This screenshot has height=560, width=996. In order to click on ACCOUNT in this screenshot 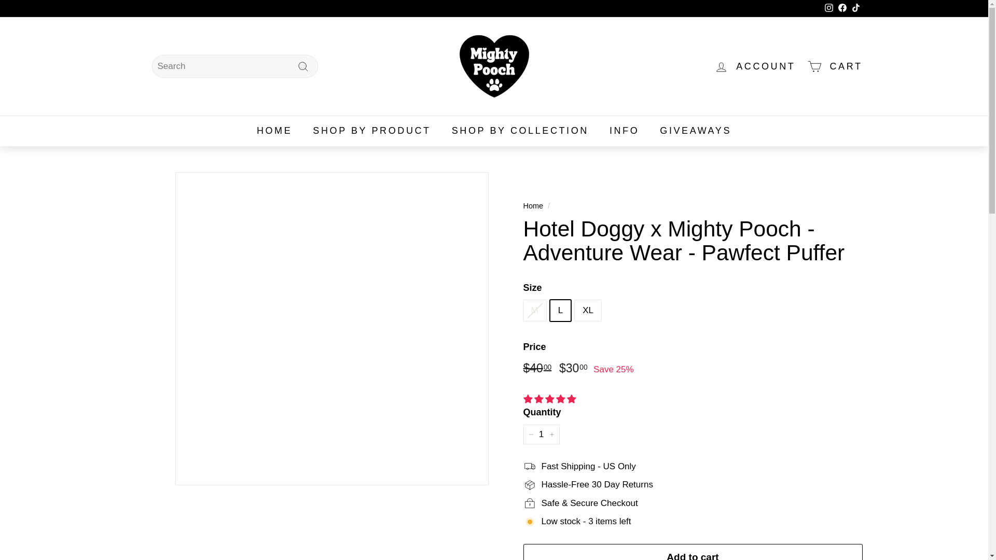, I will do `click(755, 66)`.